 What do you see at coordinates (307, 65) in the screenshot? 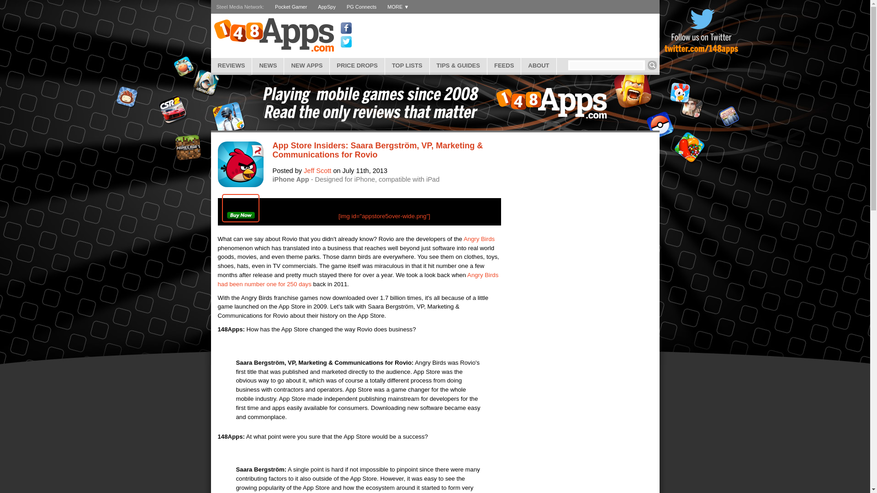
I see `NEW APPS` at bounding box center [307, 65].